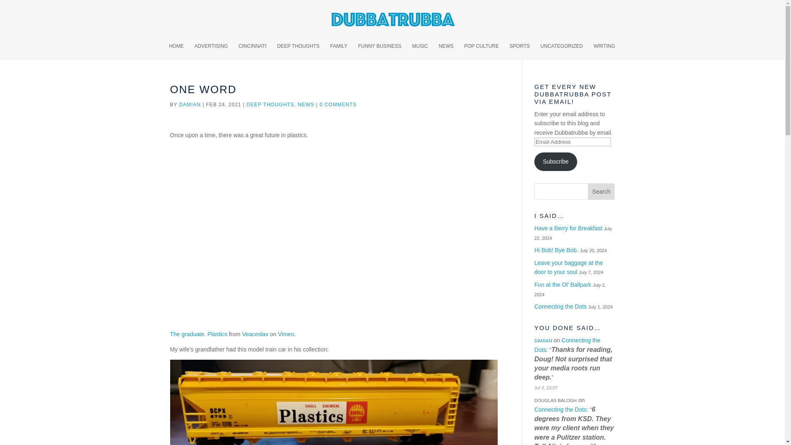 The image size is (791, 445). What do you see at coordinates (339, 51) in the screenshot?
I see `FAMILY` at bounding box center [339, 51].